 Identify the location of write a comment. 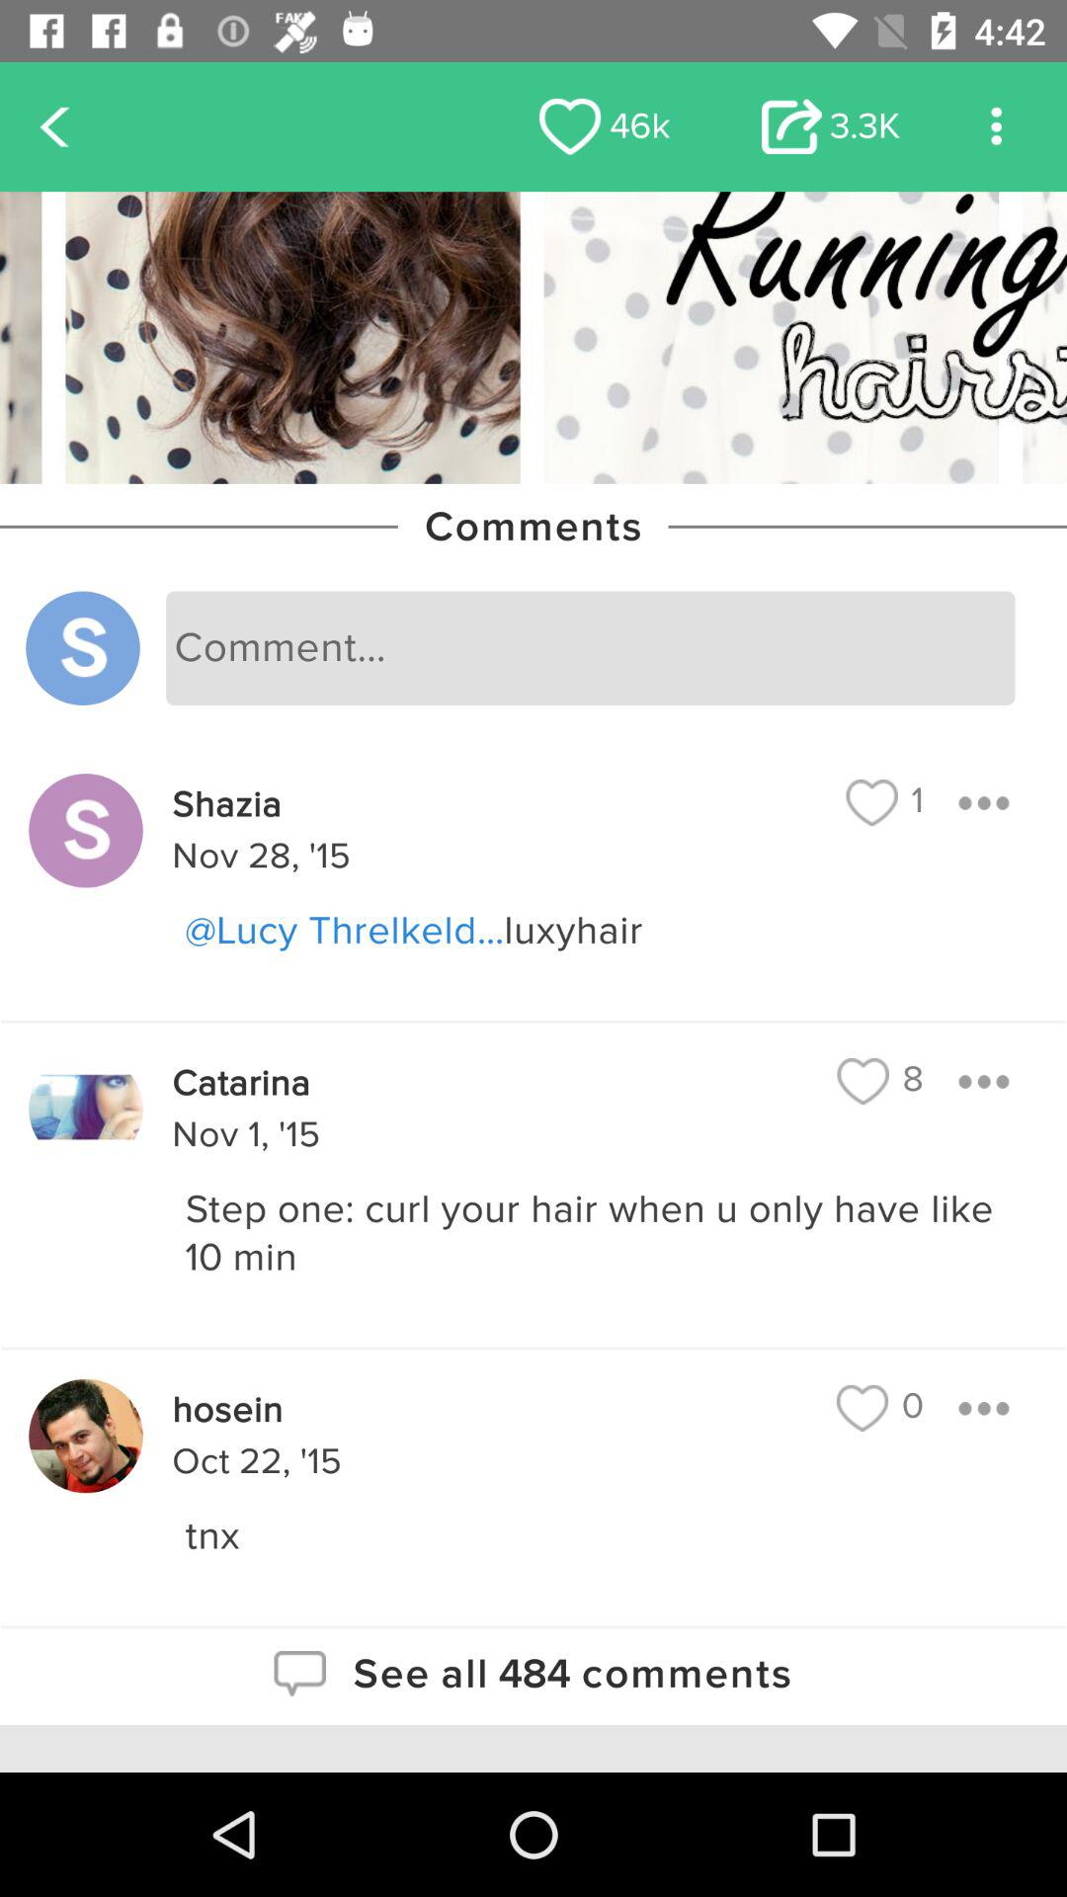
(591, 648).